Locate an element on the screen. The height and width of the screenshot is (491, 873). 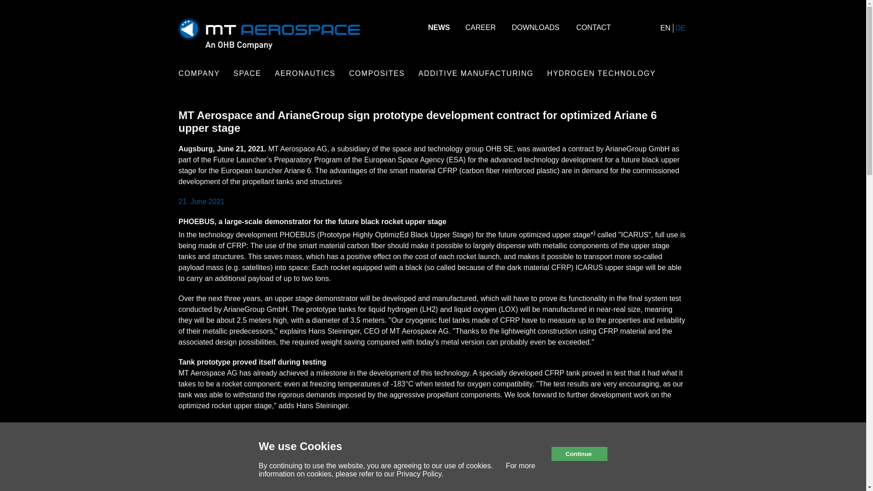
COMPANY is located at coordinates (199, 74).